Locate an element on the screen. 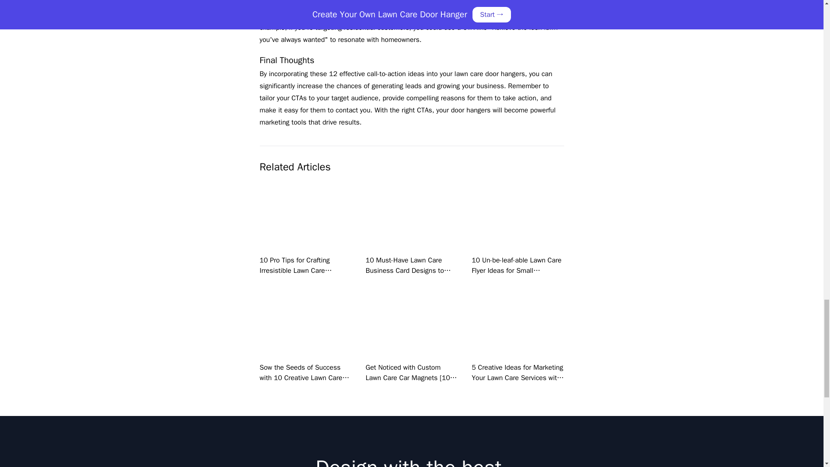 Image resolution: width=830 pixels, height=467 pixels. 10 Pro Tips for Crafting Irresistible Lawn Care Postcards is located at coordinates (295, 270).